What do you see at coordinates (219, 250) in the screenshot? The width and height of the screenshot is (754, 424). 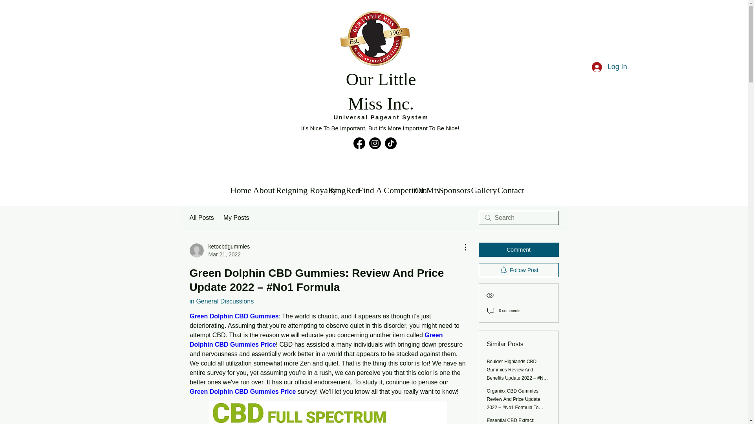 I see `Reigning Royalty` at bounding box center [219, 250].